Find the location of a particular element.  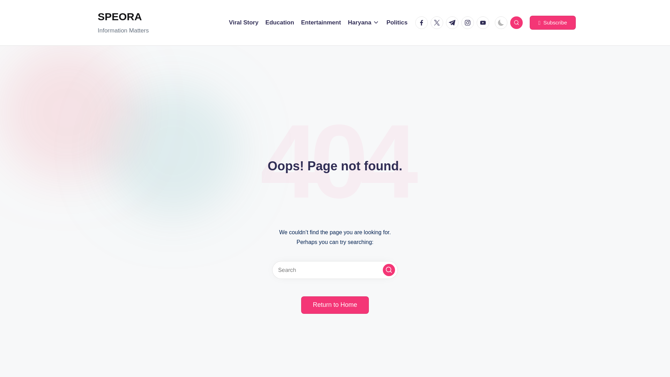

Education is located at coordinates (280, 22).